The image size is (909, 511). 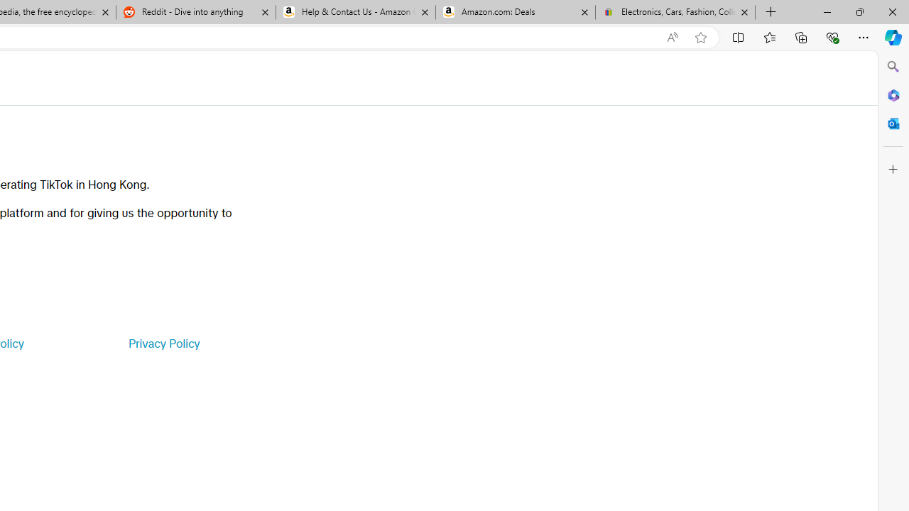 What do you see at coordinates (675, 13) in the screenshot?
I see `Electronics, Cars, Fashion, Collectibles & More | eBay` at bounding box center [675, 13].